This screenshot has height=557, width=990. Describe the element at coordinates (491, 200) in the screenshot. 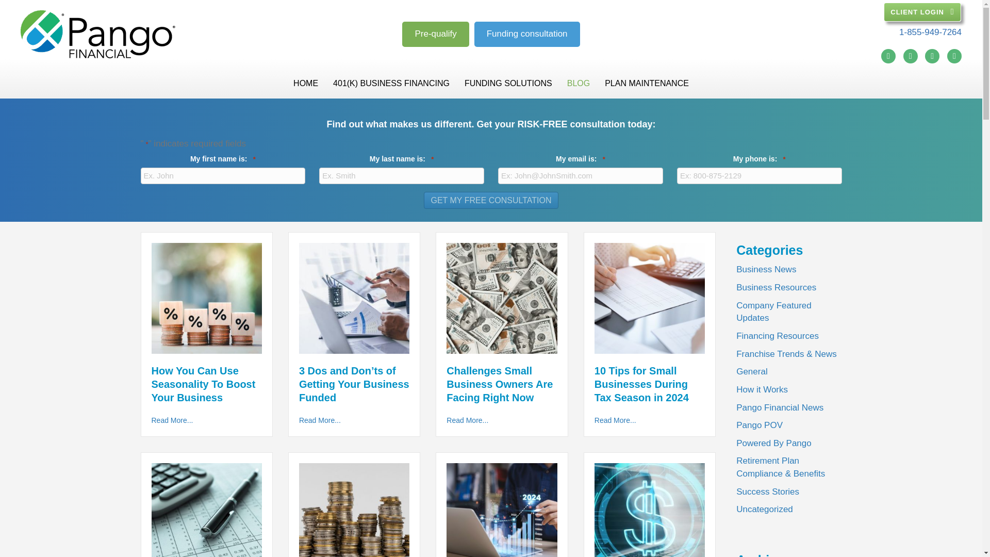

I see `Get My Free Consultation` at that location.